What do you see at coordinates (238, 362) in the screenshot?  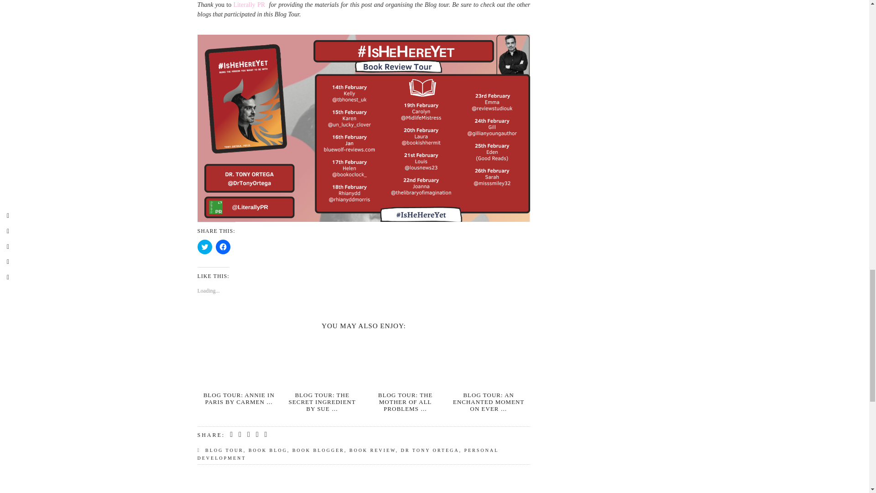 I see `Blog Tour: Annie In Paris by Carmen Reid` at bounding box center [238, 362].